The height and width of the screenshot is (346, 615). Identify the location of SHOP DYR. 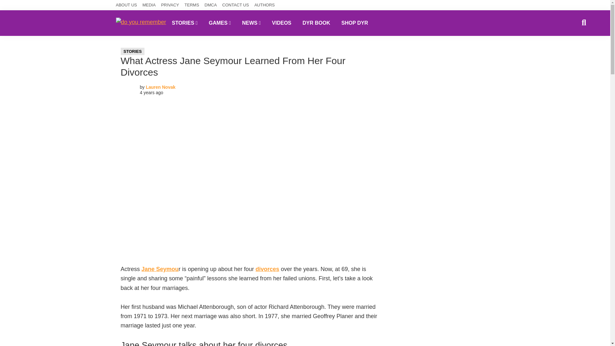
(354, 23).